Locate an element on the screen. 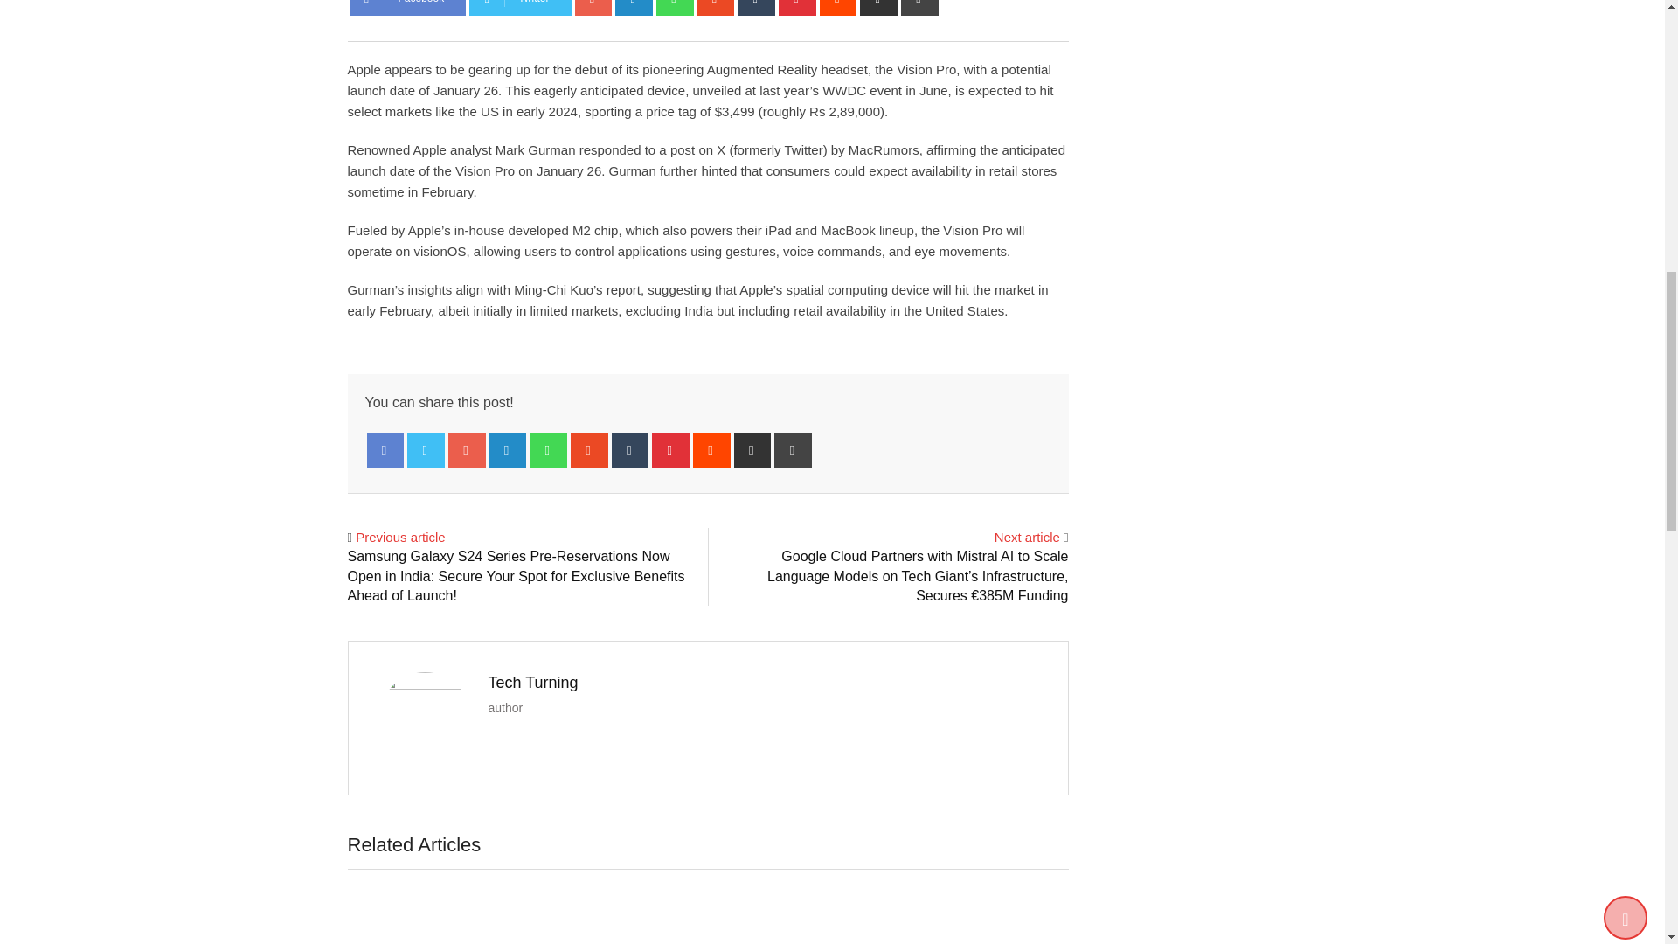 This screenshot has height=944, width=1678. Twitter is located at coordinates (519, 8).